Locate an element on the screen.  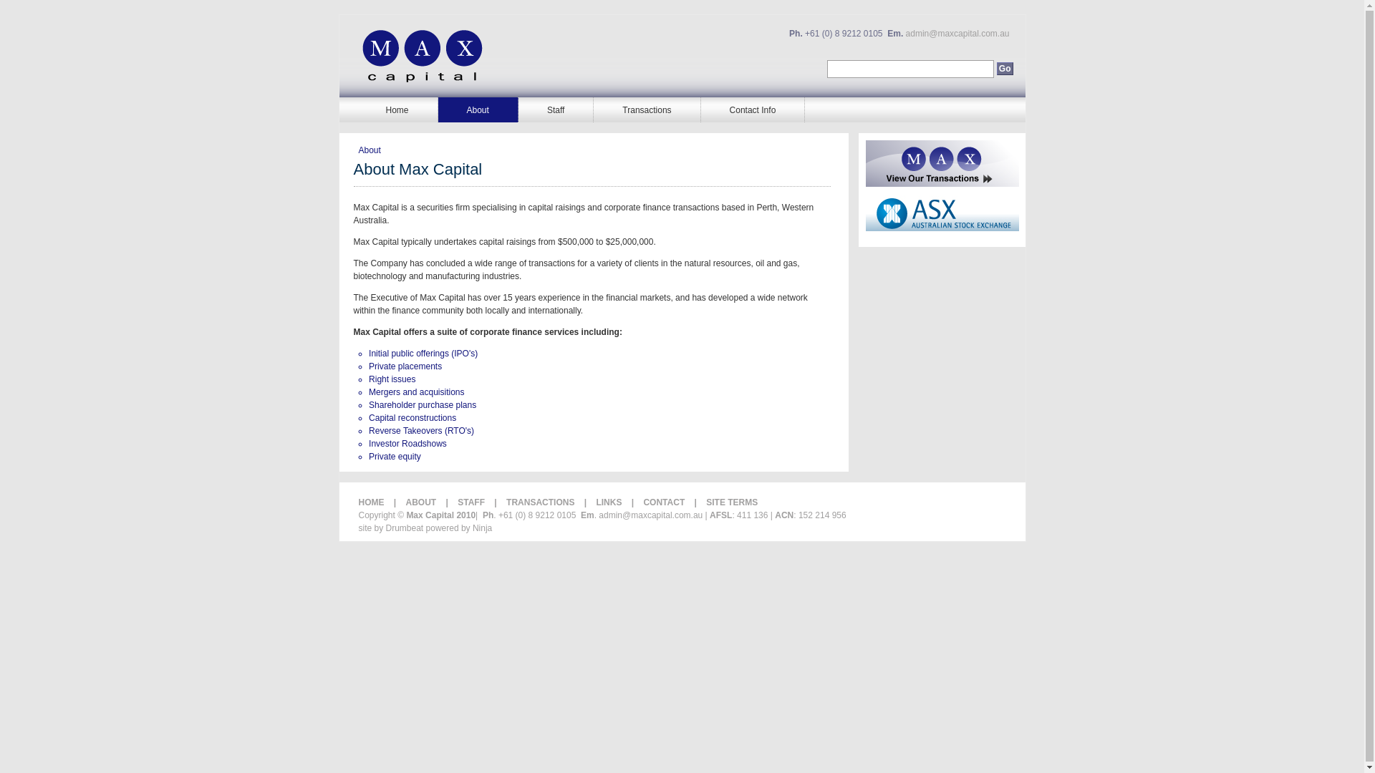
Home is located at coordinates (397, 110).